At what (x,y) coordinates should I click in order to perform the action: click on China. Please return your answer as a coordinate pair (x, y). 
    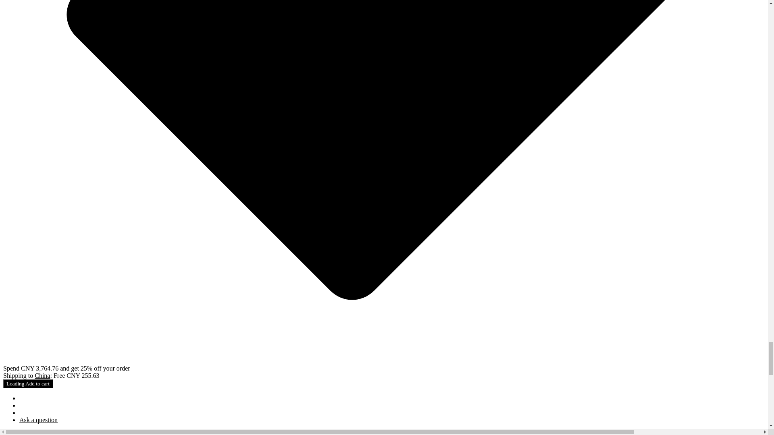
    Looking at the image, I should click on (42, 375).